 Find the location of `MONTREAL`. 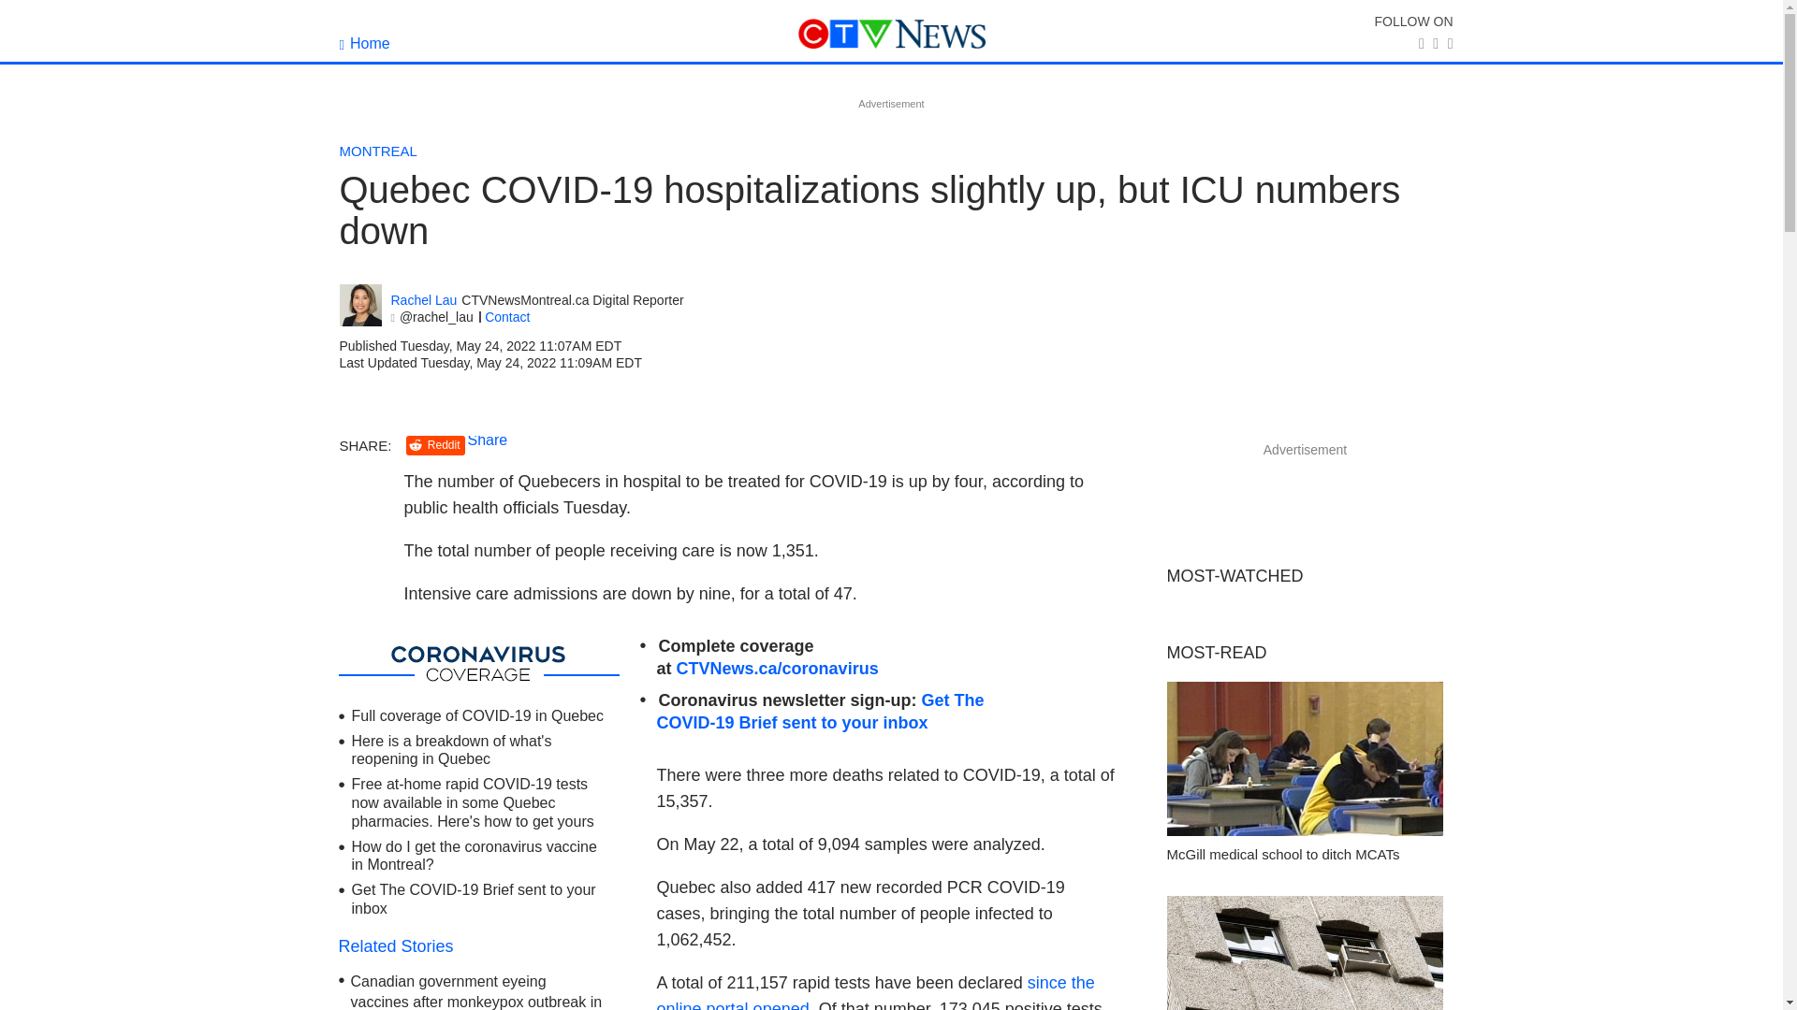

MONTREAL is located at coordinates (378, 151).